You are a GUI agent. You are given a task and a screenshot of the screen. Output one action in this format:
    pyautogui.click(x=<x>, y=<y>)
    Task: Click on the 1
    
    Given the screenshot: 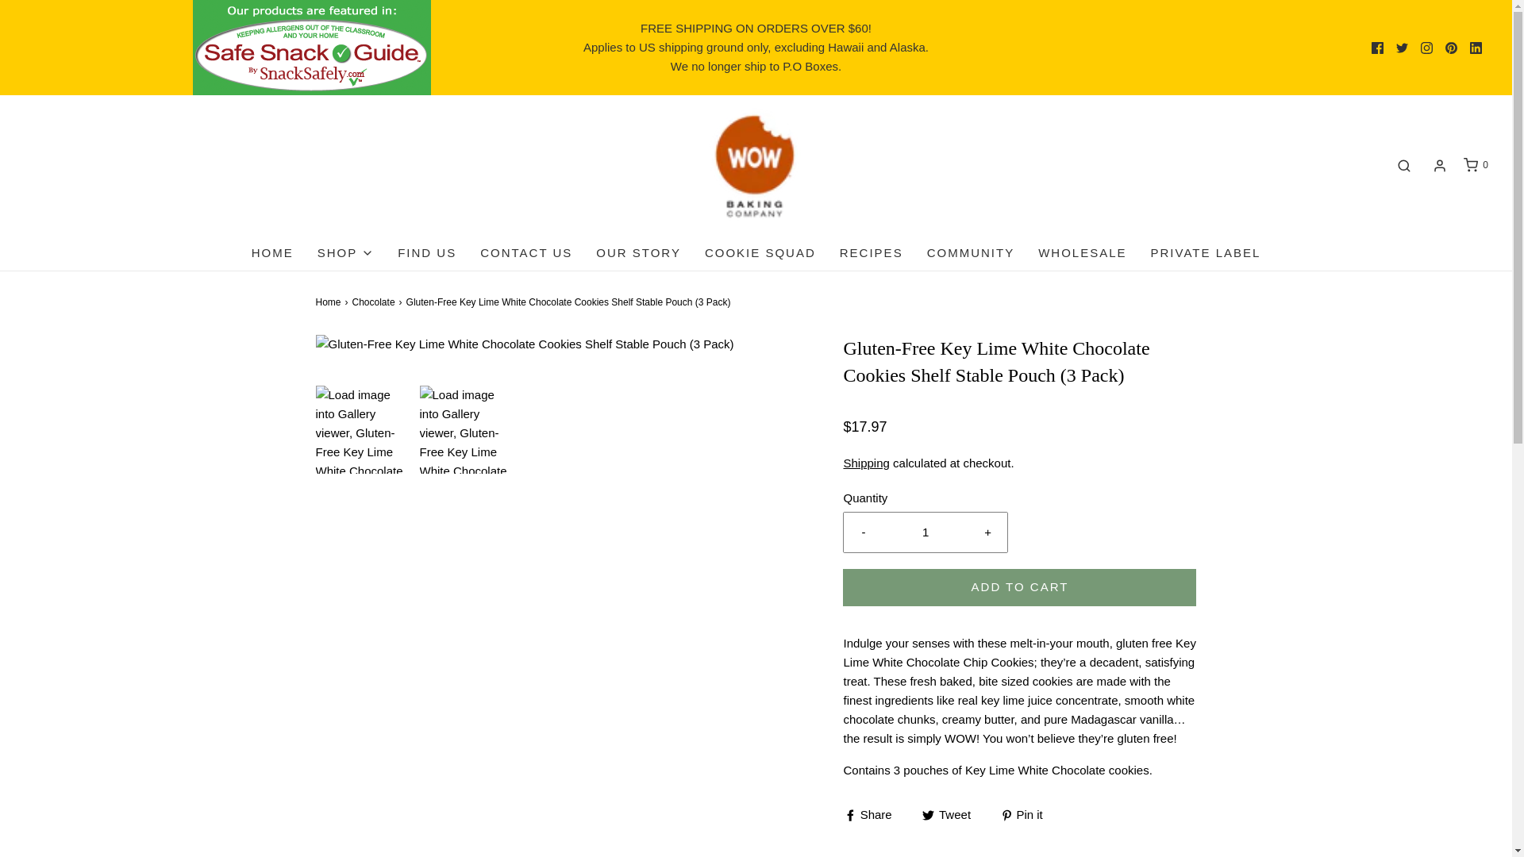 What is the action you would take?
    pyautogui.click(x=926, y=532)
    